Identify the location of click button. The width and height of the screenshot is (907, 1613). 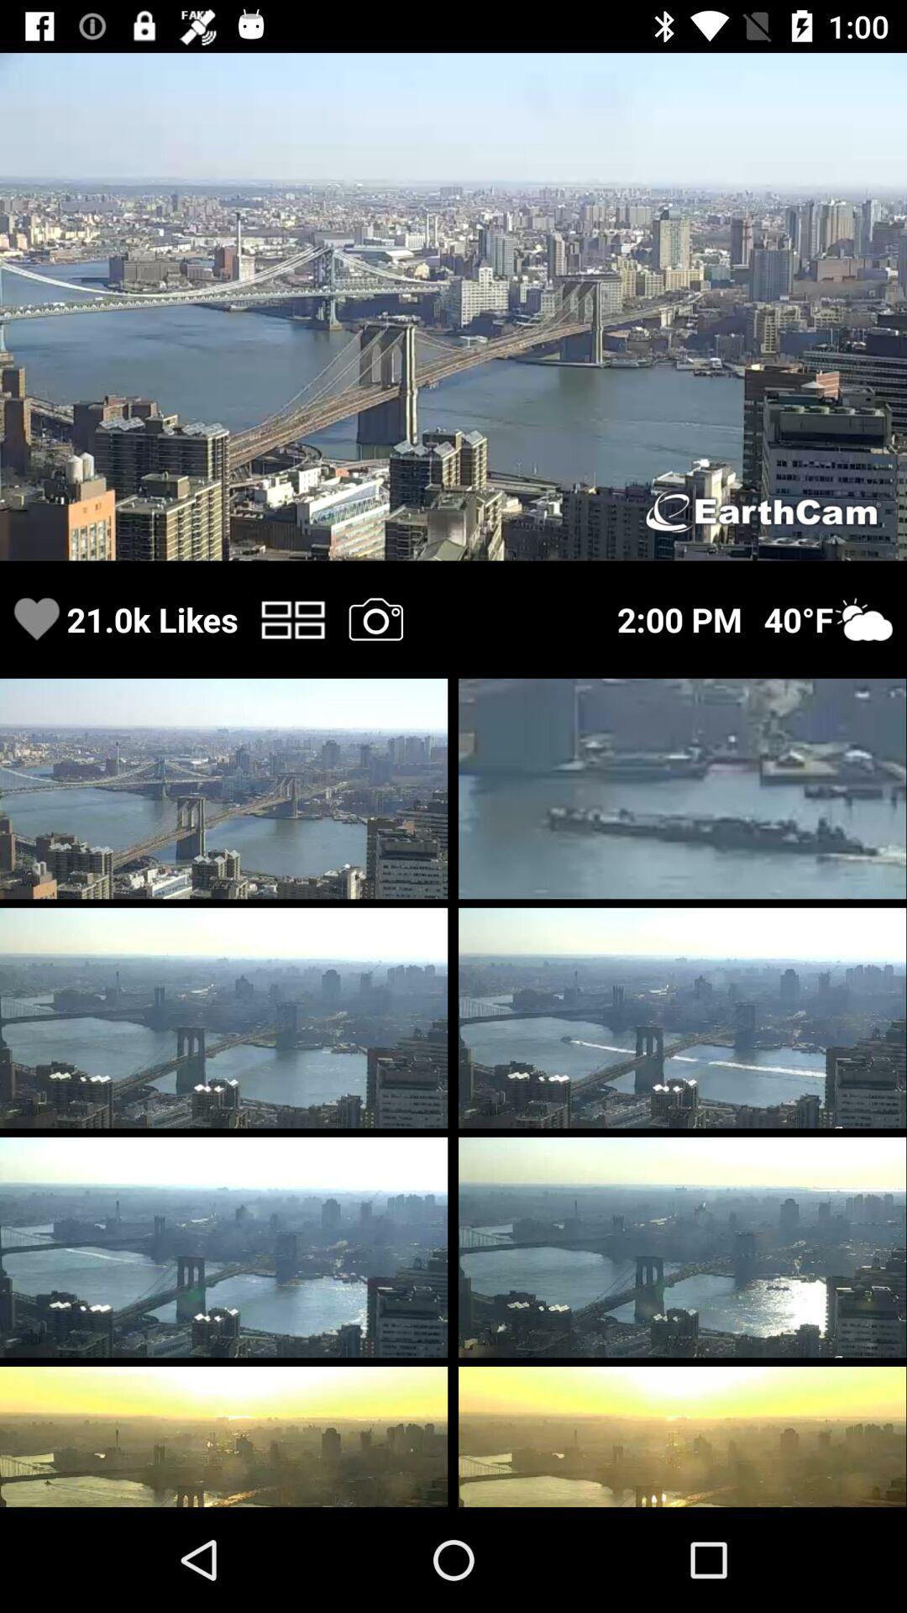
(292, 620).